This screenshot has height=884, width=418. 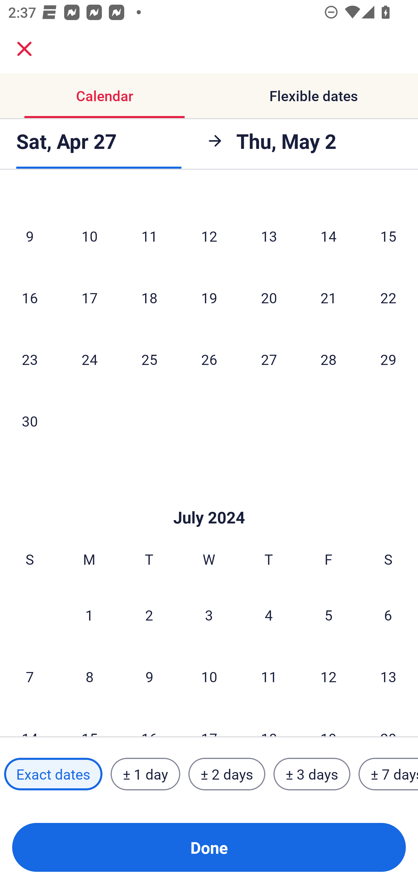 I want to click on 14 Friday, June 14, 2024, so click(x=329, y=236).